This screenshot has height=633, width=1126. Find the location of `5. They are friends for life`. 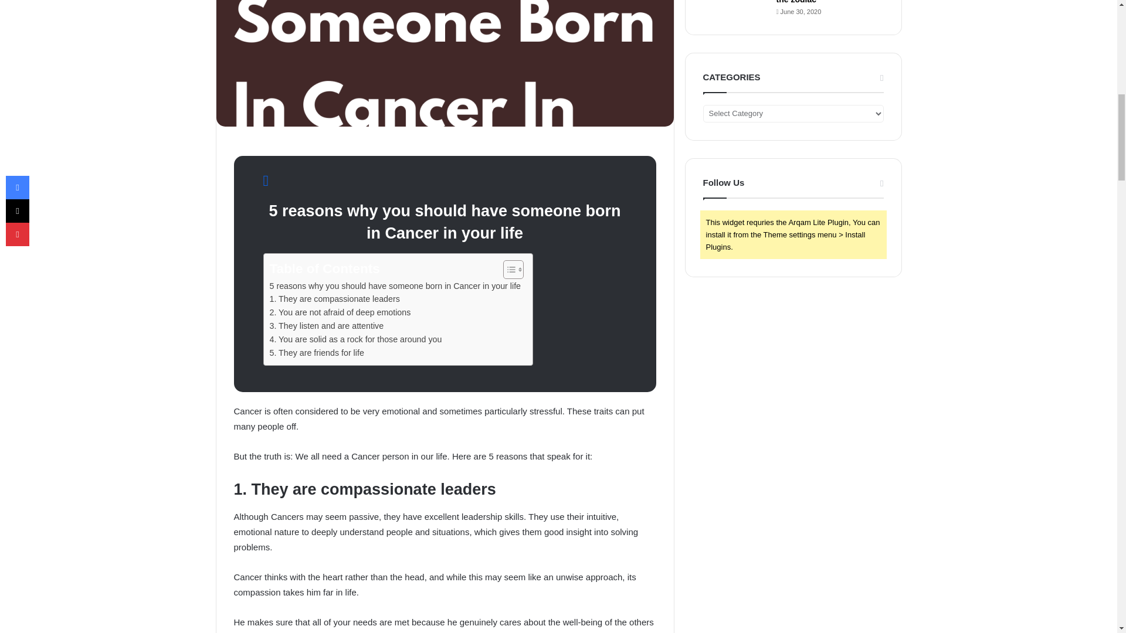

5. They are friends for life is located at coordinates (317, 353).